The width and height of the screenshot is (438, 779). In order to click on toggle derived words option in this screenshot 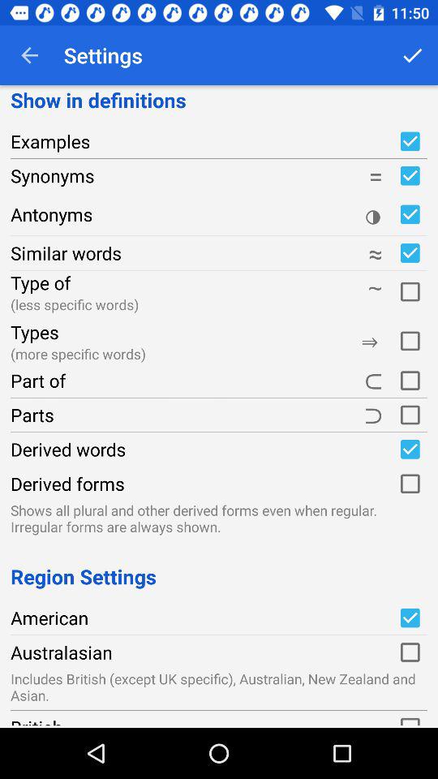, I will do `click(410, 449)`.